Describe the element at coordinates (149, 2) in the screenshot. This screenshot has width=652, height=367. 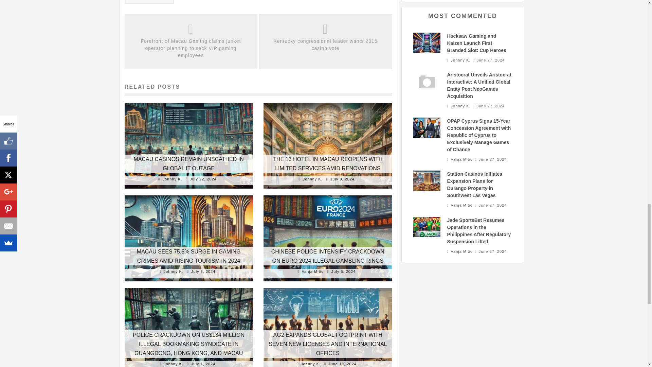
I see `Submit` at that location.